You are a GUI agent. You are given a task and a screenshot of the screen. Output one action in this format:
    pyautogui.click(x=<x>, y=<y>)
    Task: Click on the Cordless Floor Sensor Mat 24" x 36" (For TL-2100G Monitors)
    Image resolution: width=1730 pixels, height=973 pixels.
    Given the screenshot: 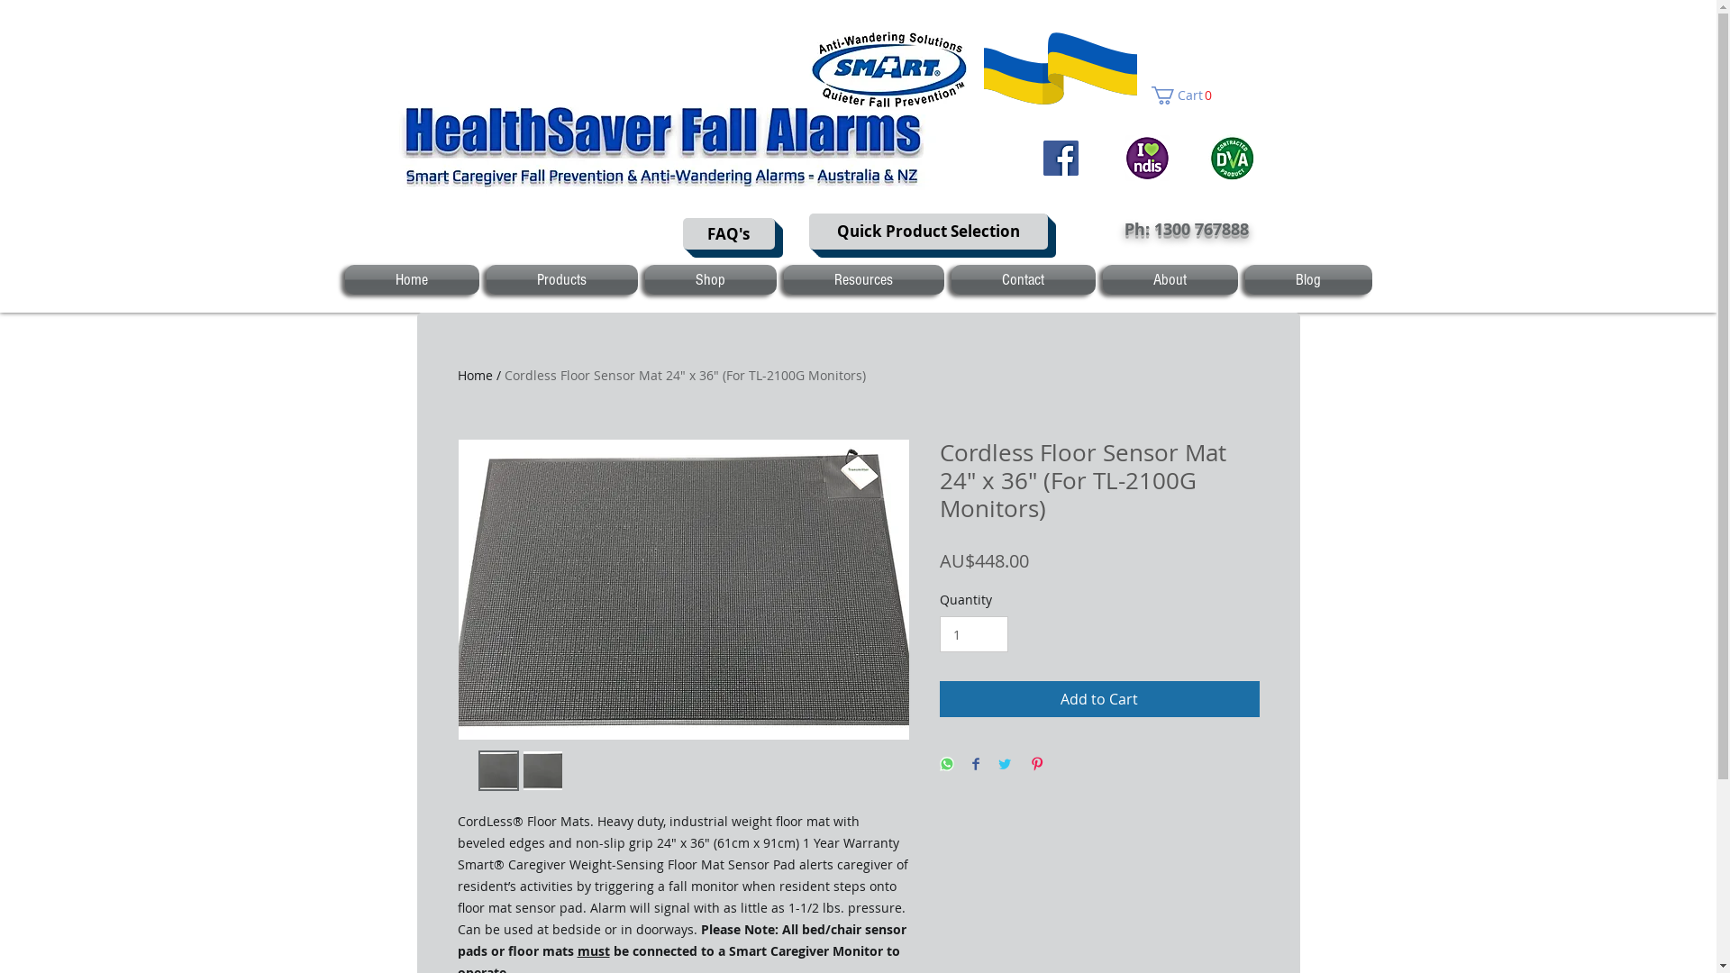 What is the action you would take?
    pyautogui.click(x=685, y=375)
    